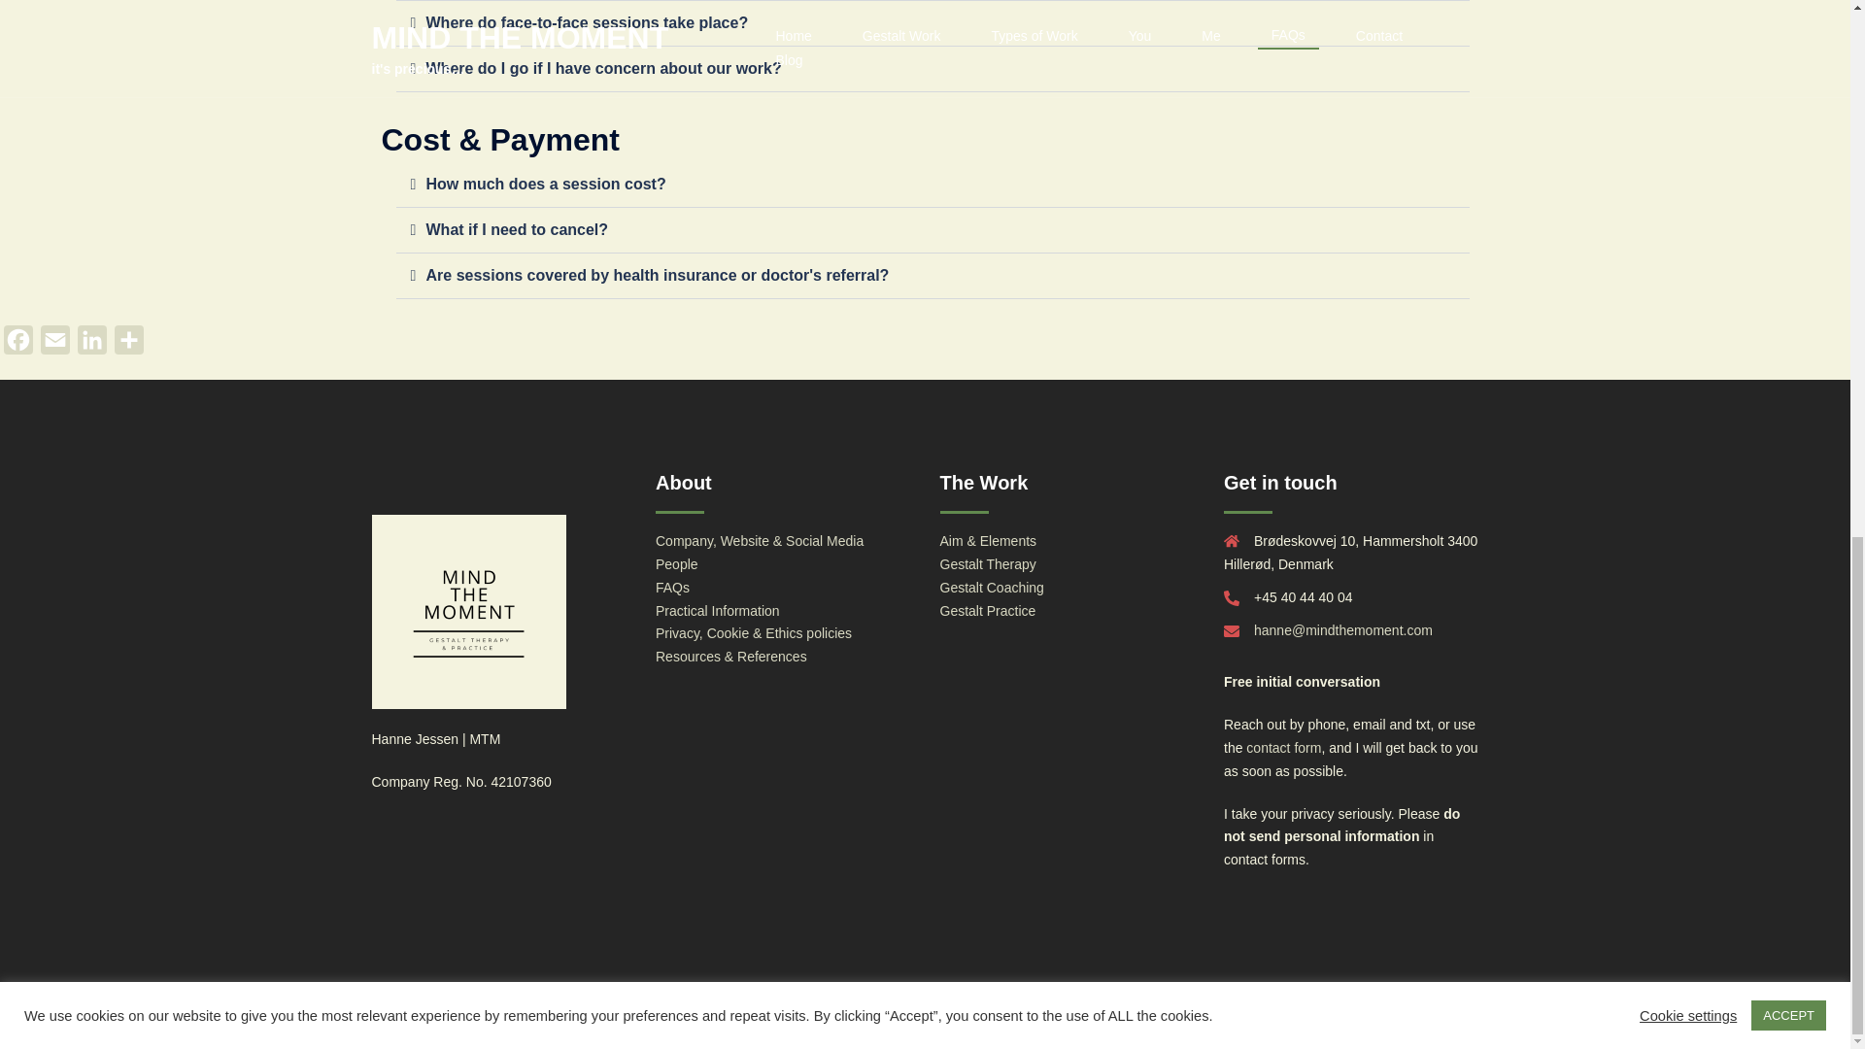  Describe the element at coordinates (545, 184) in the screenshot. I see `How much does a session cost?` at that location.